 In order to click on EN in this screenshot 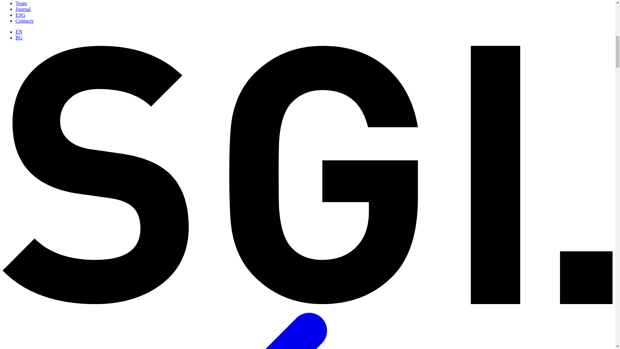, I will do `click(19, 32)`.